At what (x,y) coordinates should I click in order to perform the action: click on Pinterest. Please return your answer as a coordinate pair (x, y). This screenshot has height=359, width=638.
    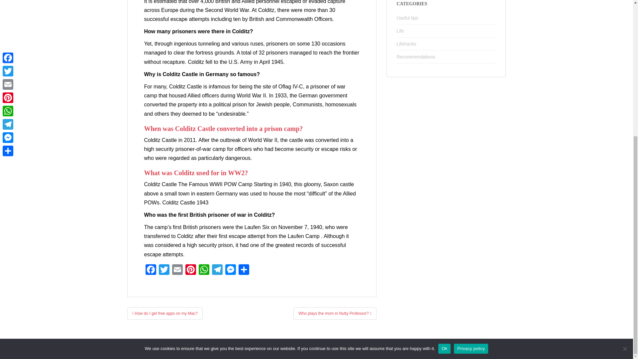
    Looking at the image, I should click on (191, 270).